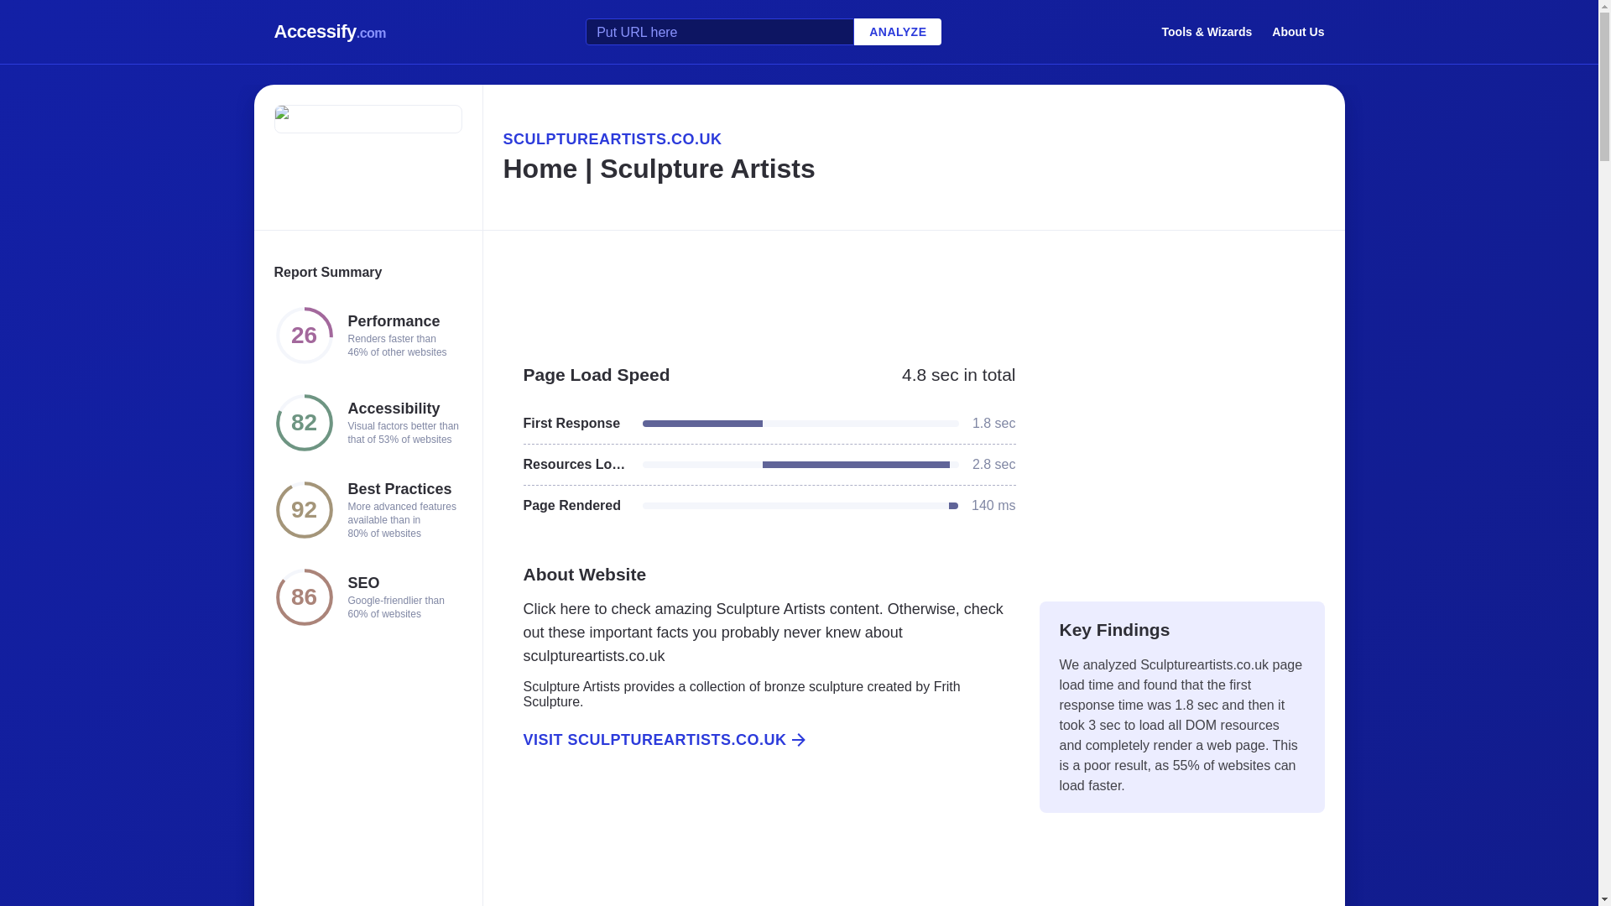 The image size is (1611, 906). Describe the element at coordinates (1298, 31) in the screenshot. I see `About Us` at that location.